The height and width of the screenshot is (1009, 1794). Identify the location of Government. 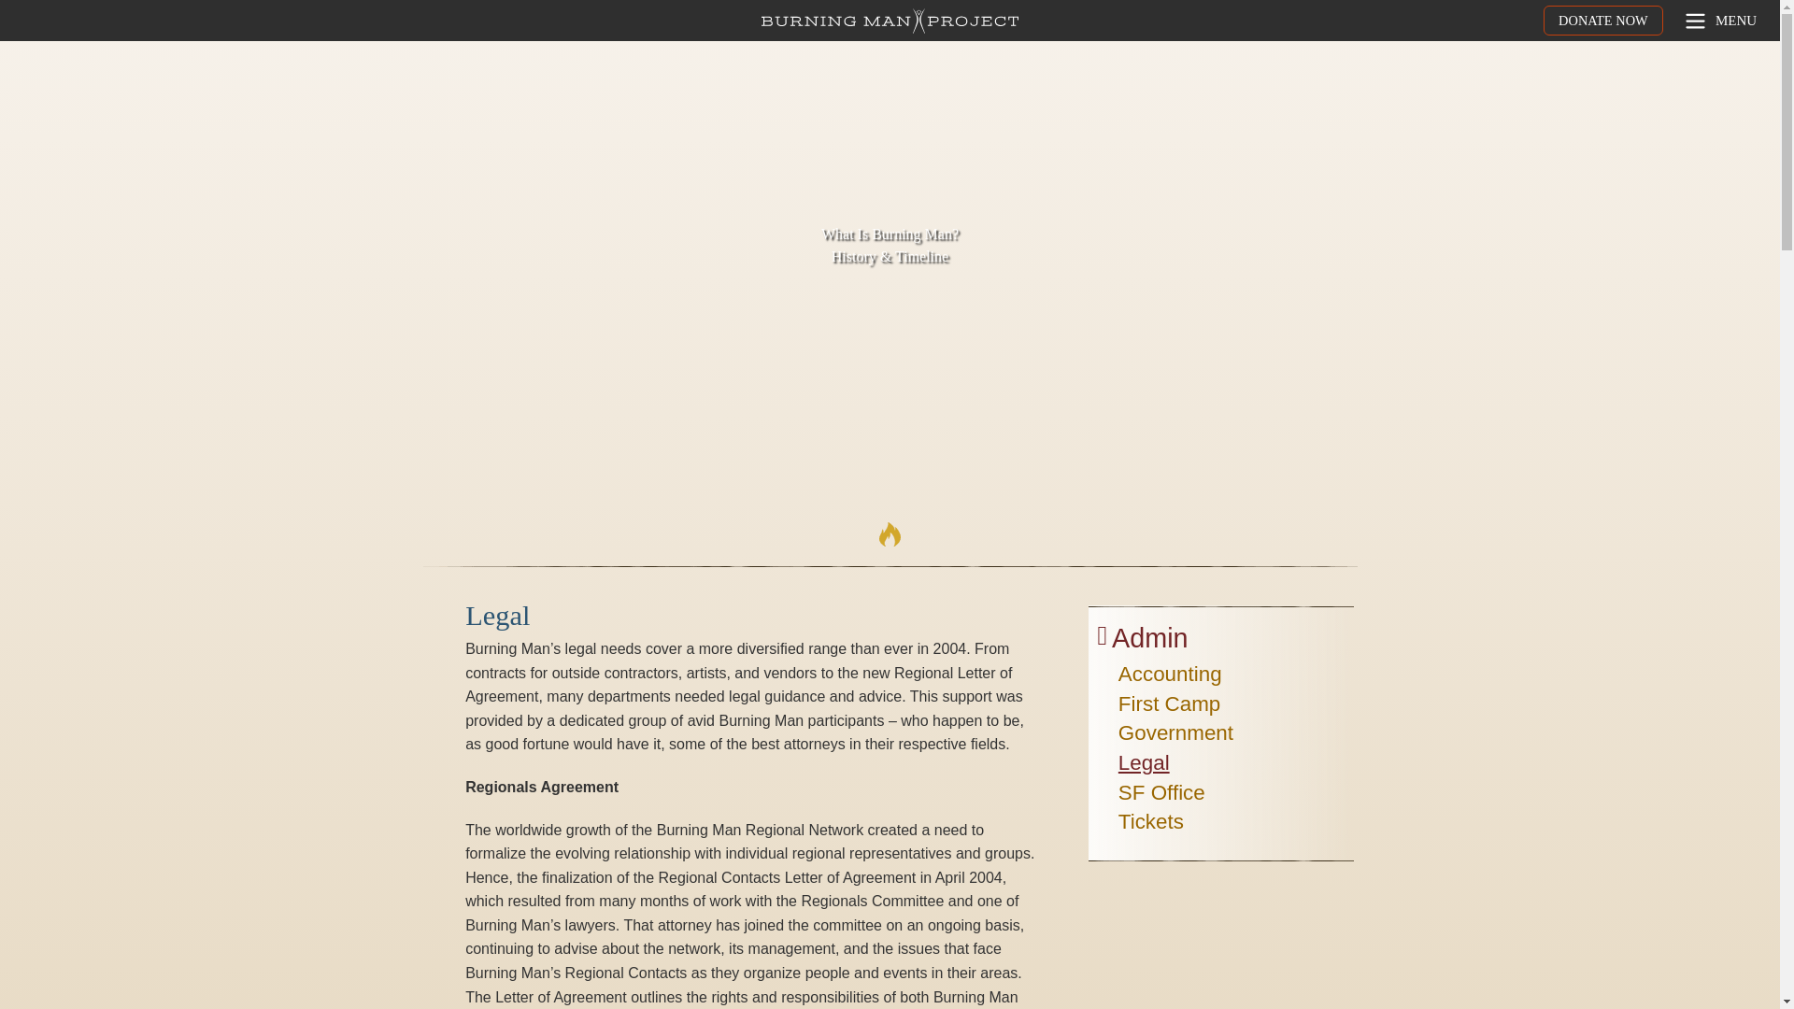
(1175, 736).